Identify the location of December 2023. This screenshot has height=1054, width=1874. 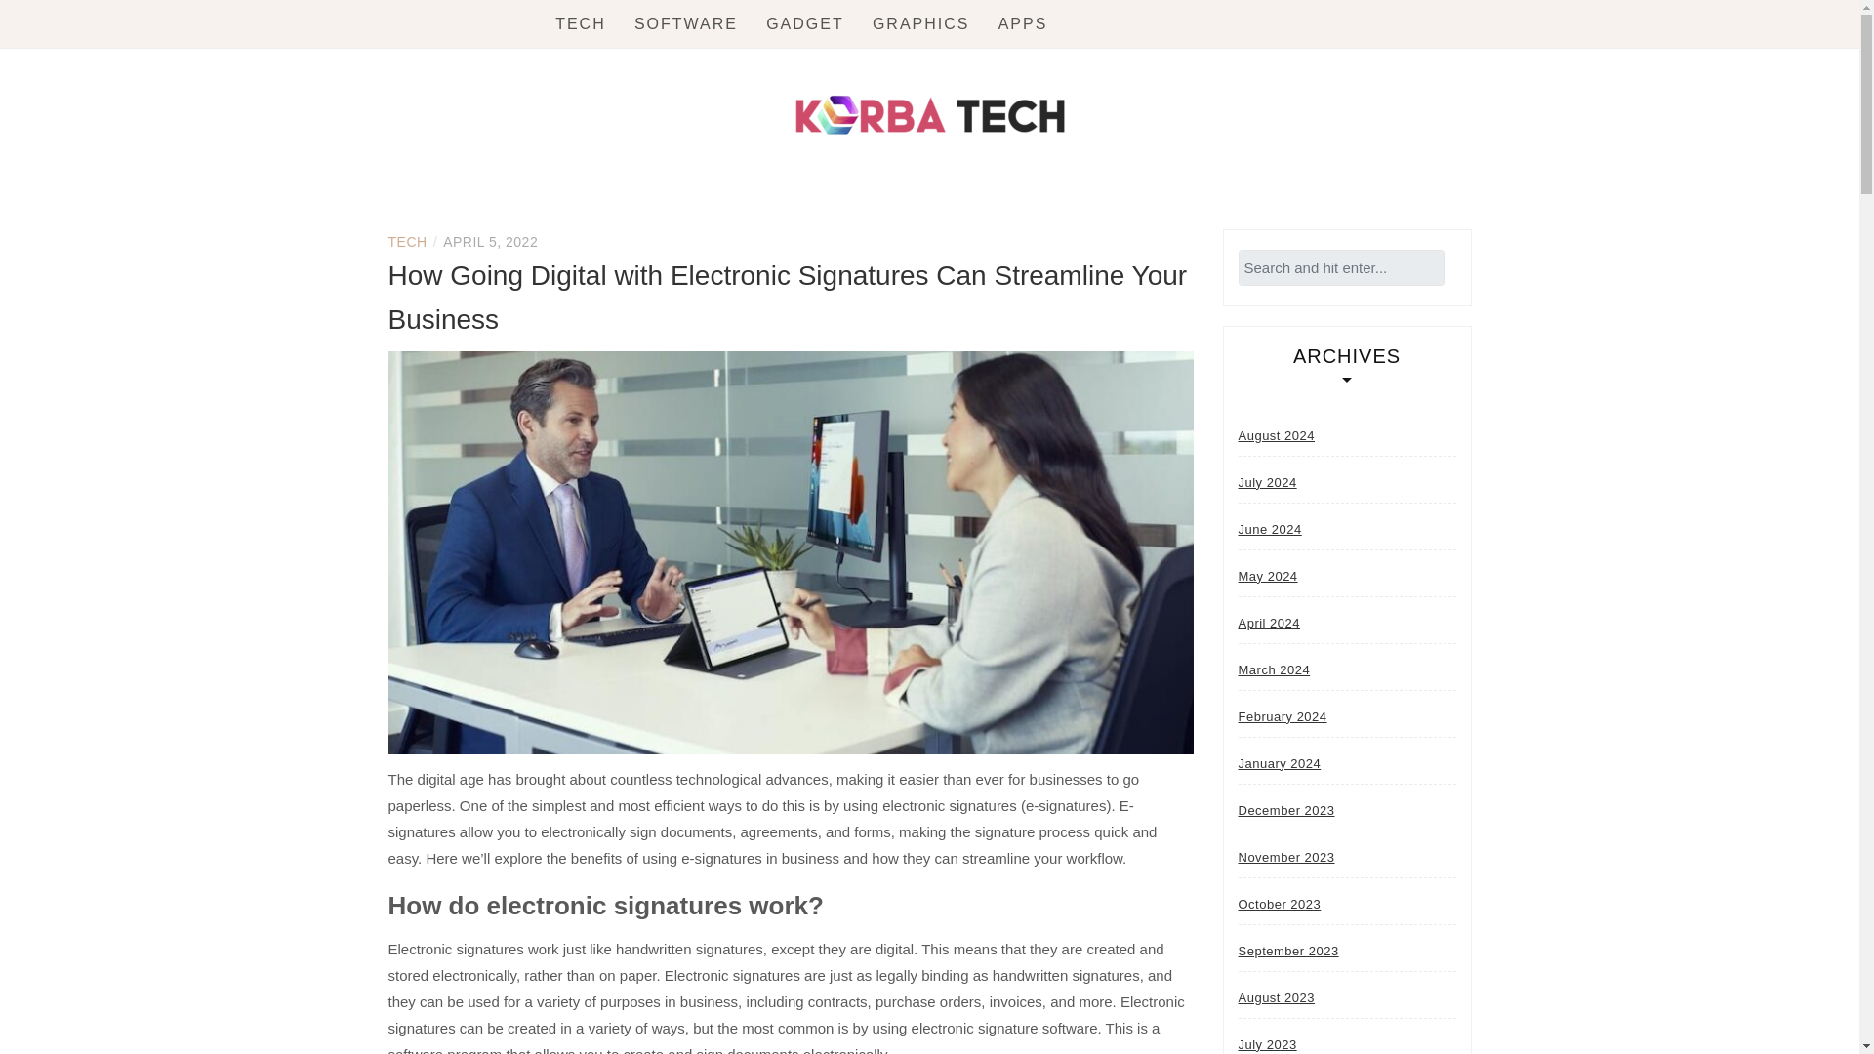
(1285, 810).